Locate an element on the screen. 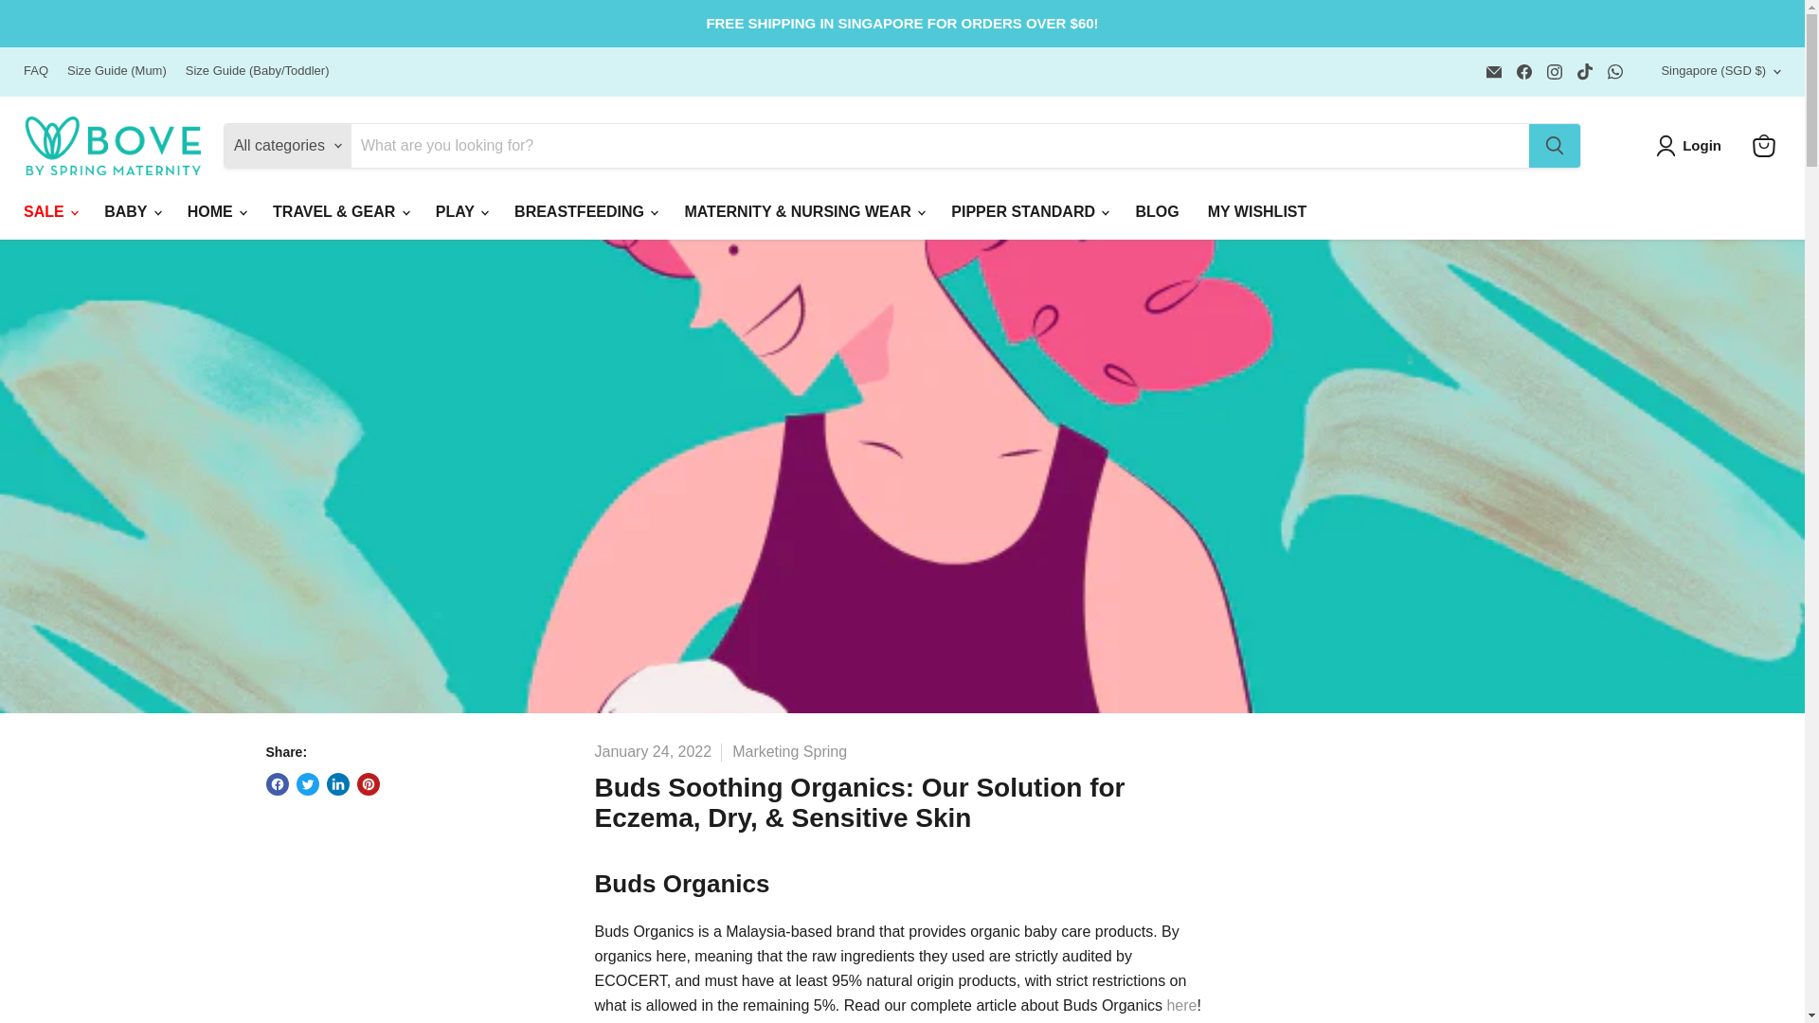  Find us on Facebook is located at coordinates (1523, 71).